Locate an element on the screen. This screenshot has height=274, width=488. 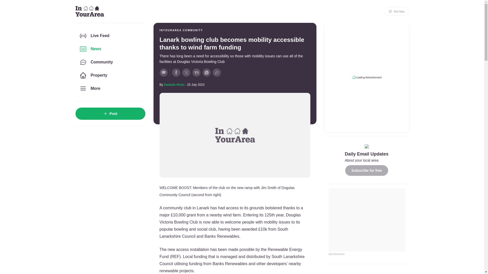
News is located at coordinates (110, 49).